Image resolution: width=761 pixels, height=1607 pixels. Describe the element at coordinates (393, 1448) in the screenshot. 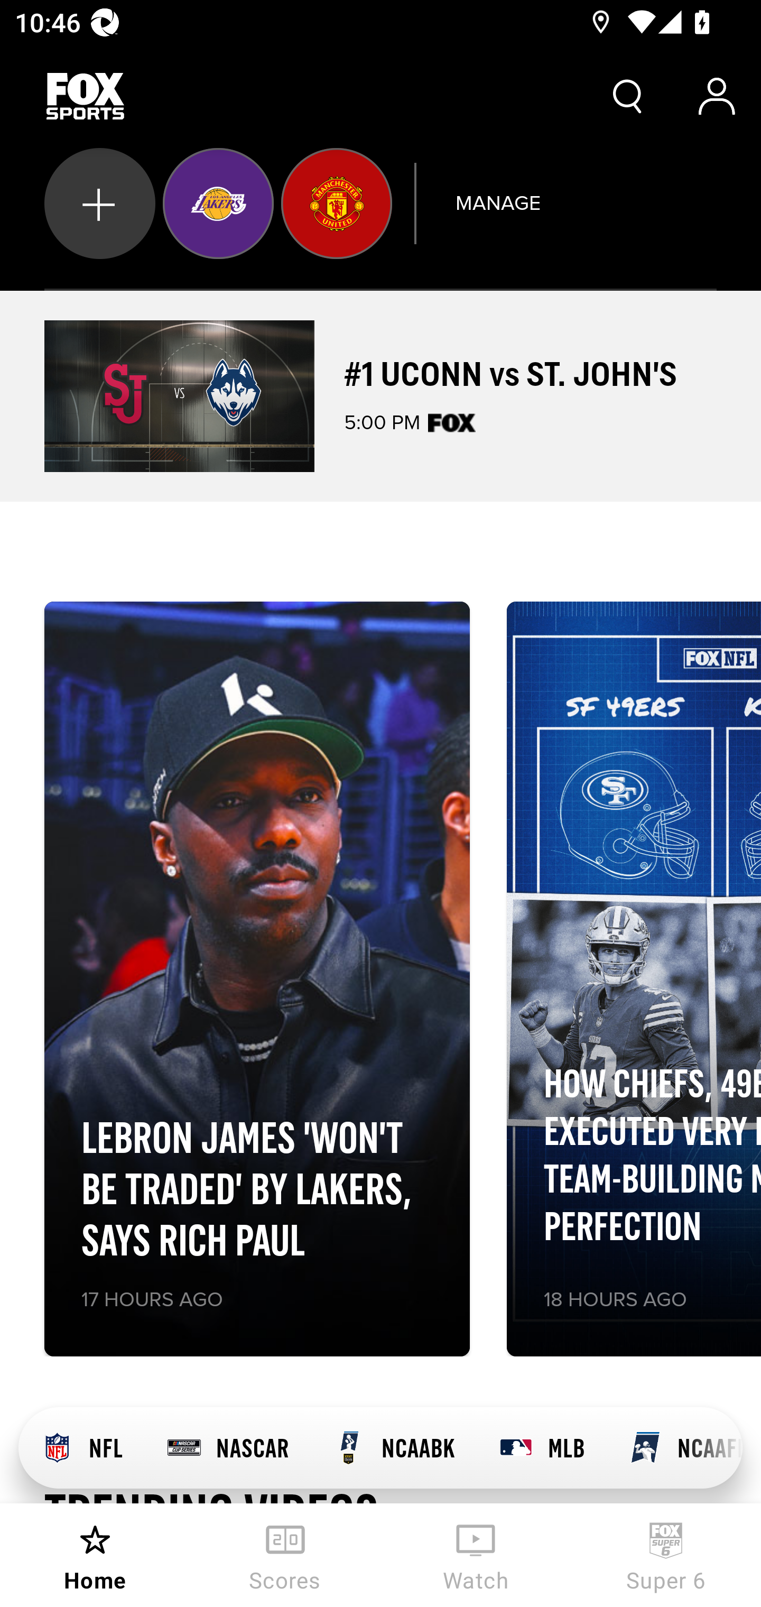

I see `NCAABK` at that location.